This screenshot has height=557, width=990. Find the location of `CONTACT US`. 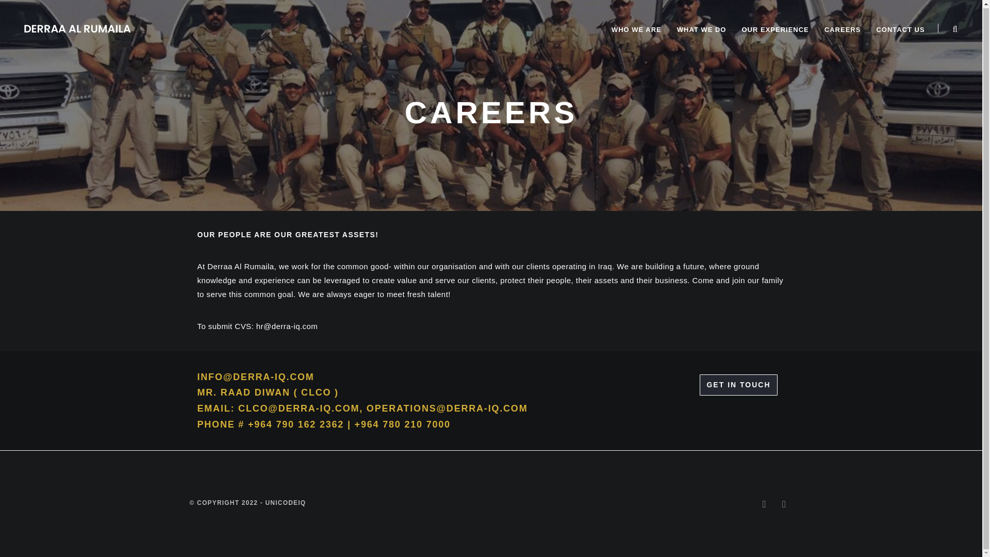

CONTACT US is located at coordinates (900, 29).